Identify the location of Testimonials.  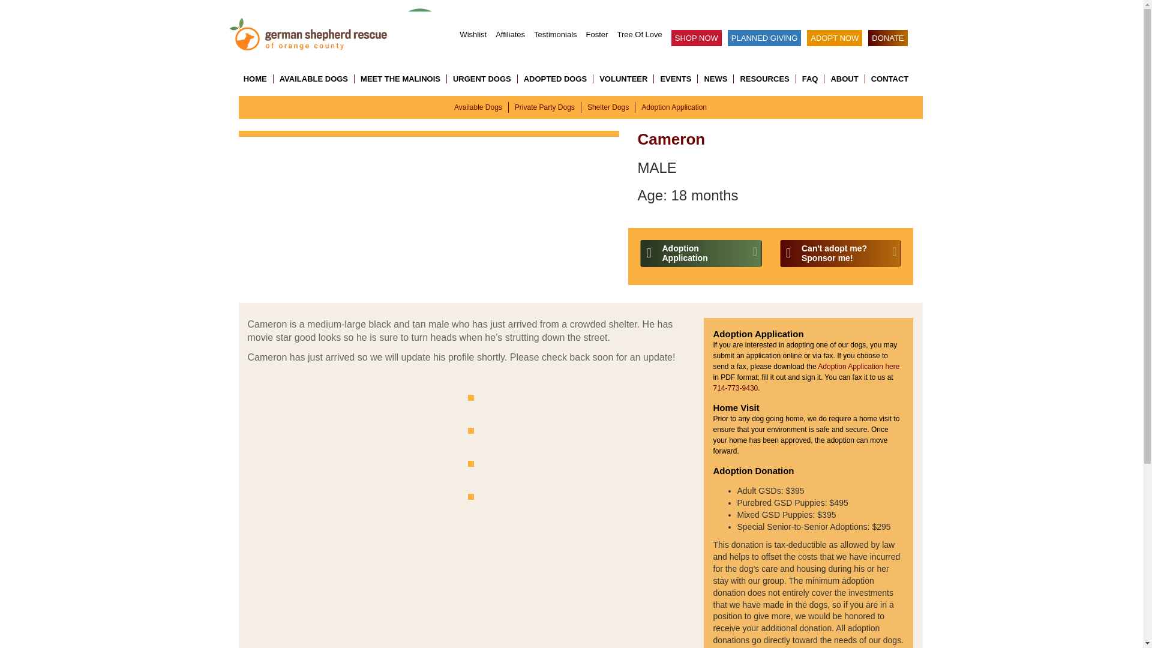
(556, 34).